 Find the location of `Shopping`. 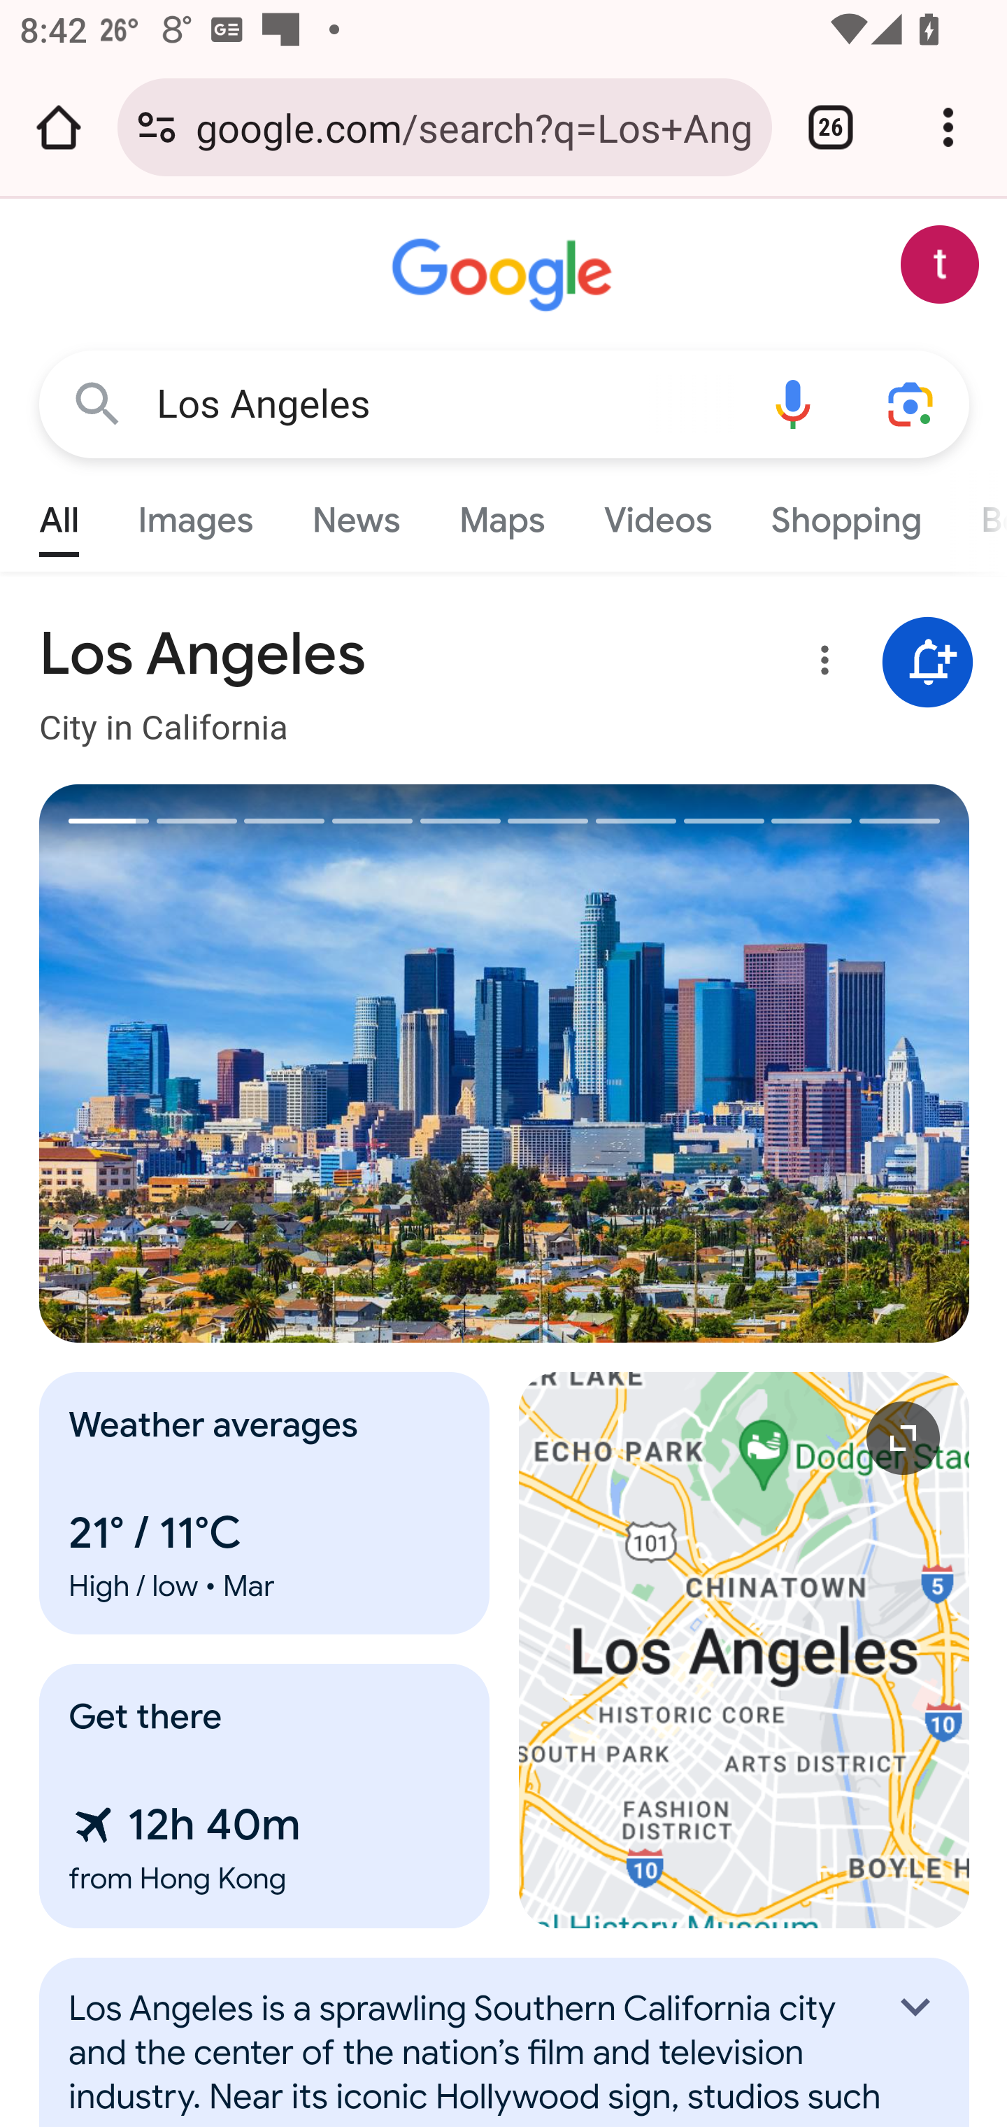

Shopping is located at coordinates (845, 514).